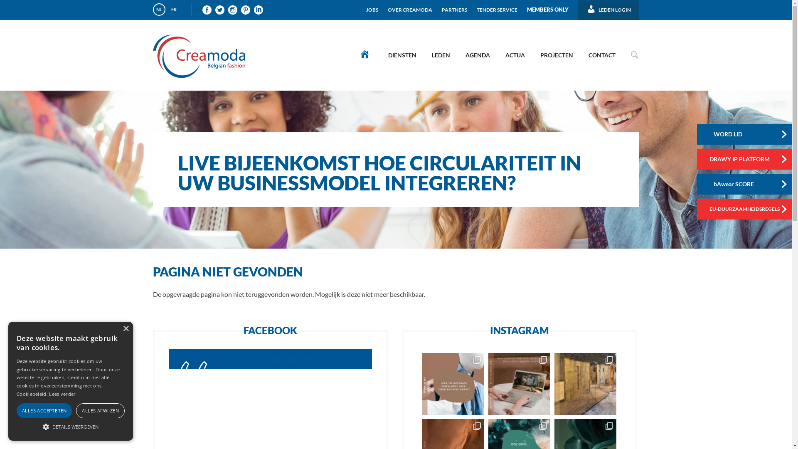 Image resolution: width=798 pixels, height=449 pixels. I want to click on WORD LID, so click(746, 134).